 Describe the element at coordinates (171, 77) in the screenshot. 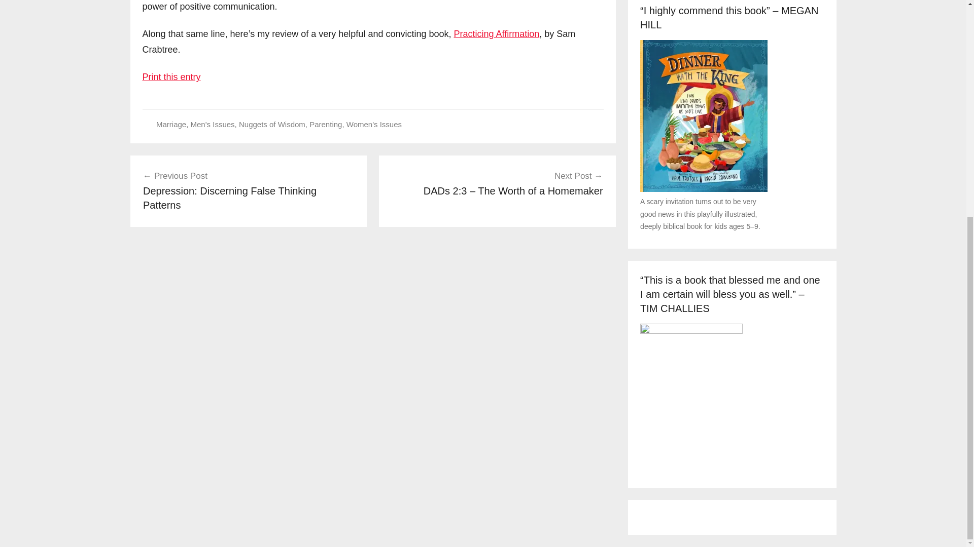

I see `Print this entry` at that location.